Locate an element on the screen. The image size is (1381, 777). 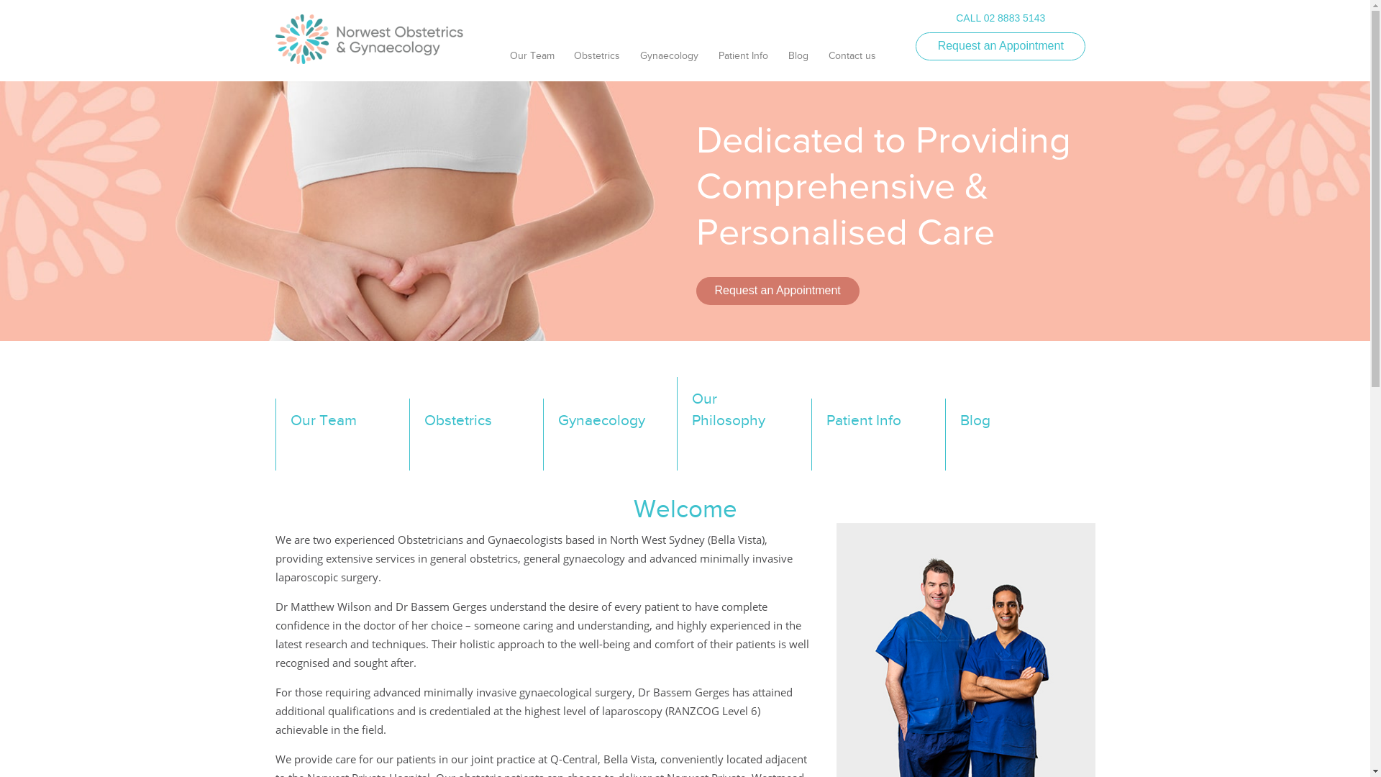
Gynaecology is located at coordinates (669, 62).